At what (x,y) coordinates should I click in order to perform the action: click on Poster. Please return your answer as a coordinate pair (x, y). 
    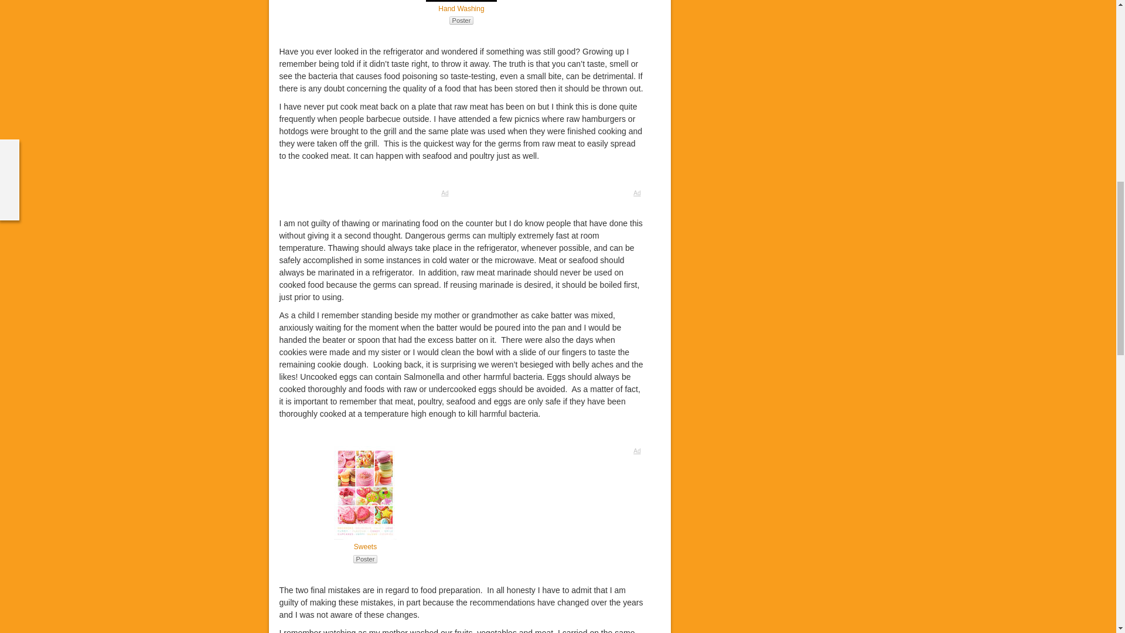
    Looking at the image, I should click on (366, 559).